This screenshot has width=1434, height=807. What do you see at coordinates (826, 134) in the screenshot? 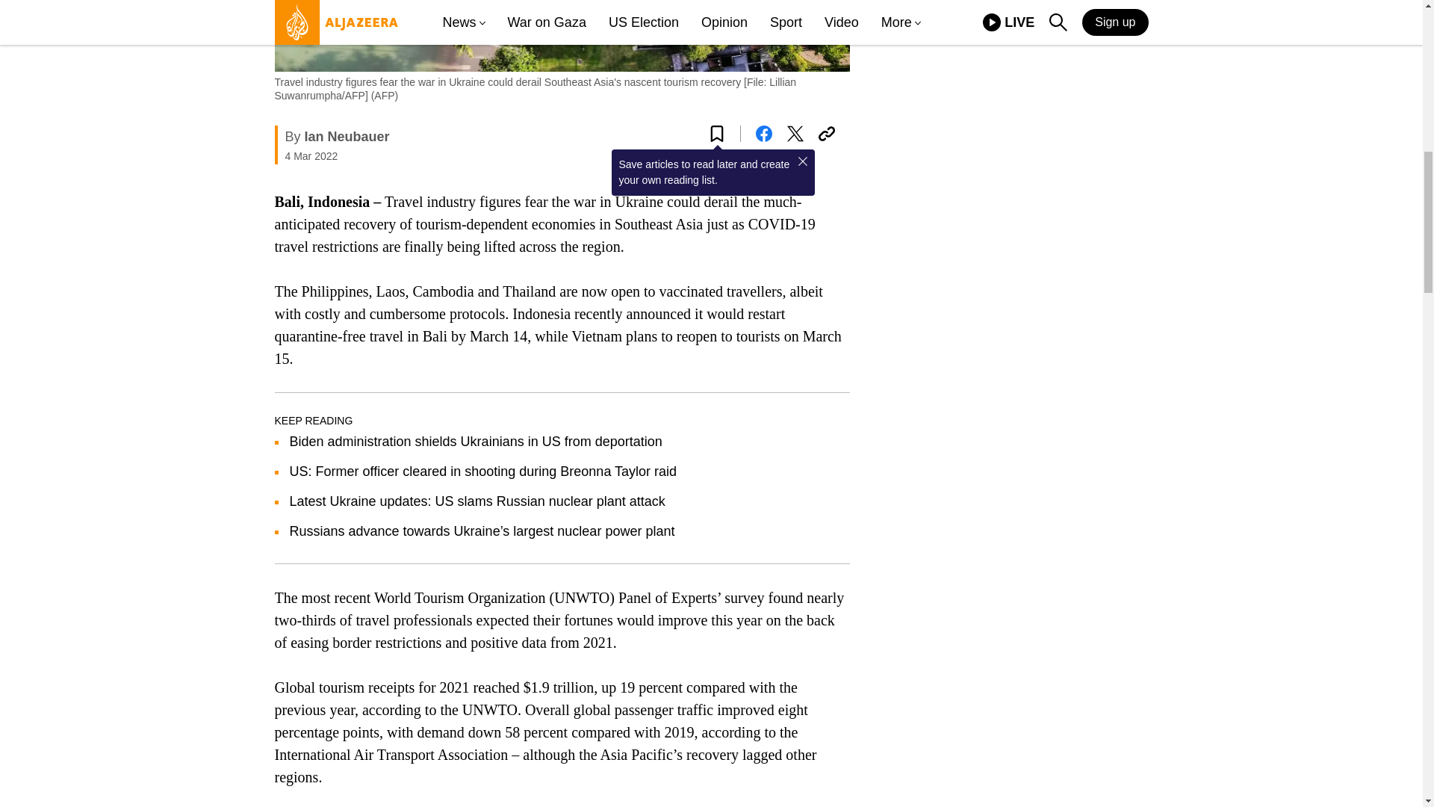
I see `copylink` at bounding box center [826, 134].